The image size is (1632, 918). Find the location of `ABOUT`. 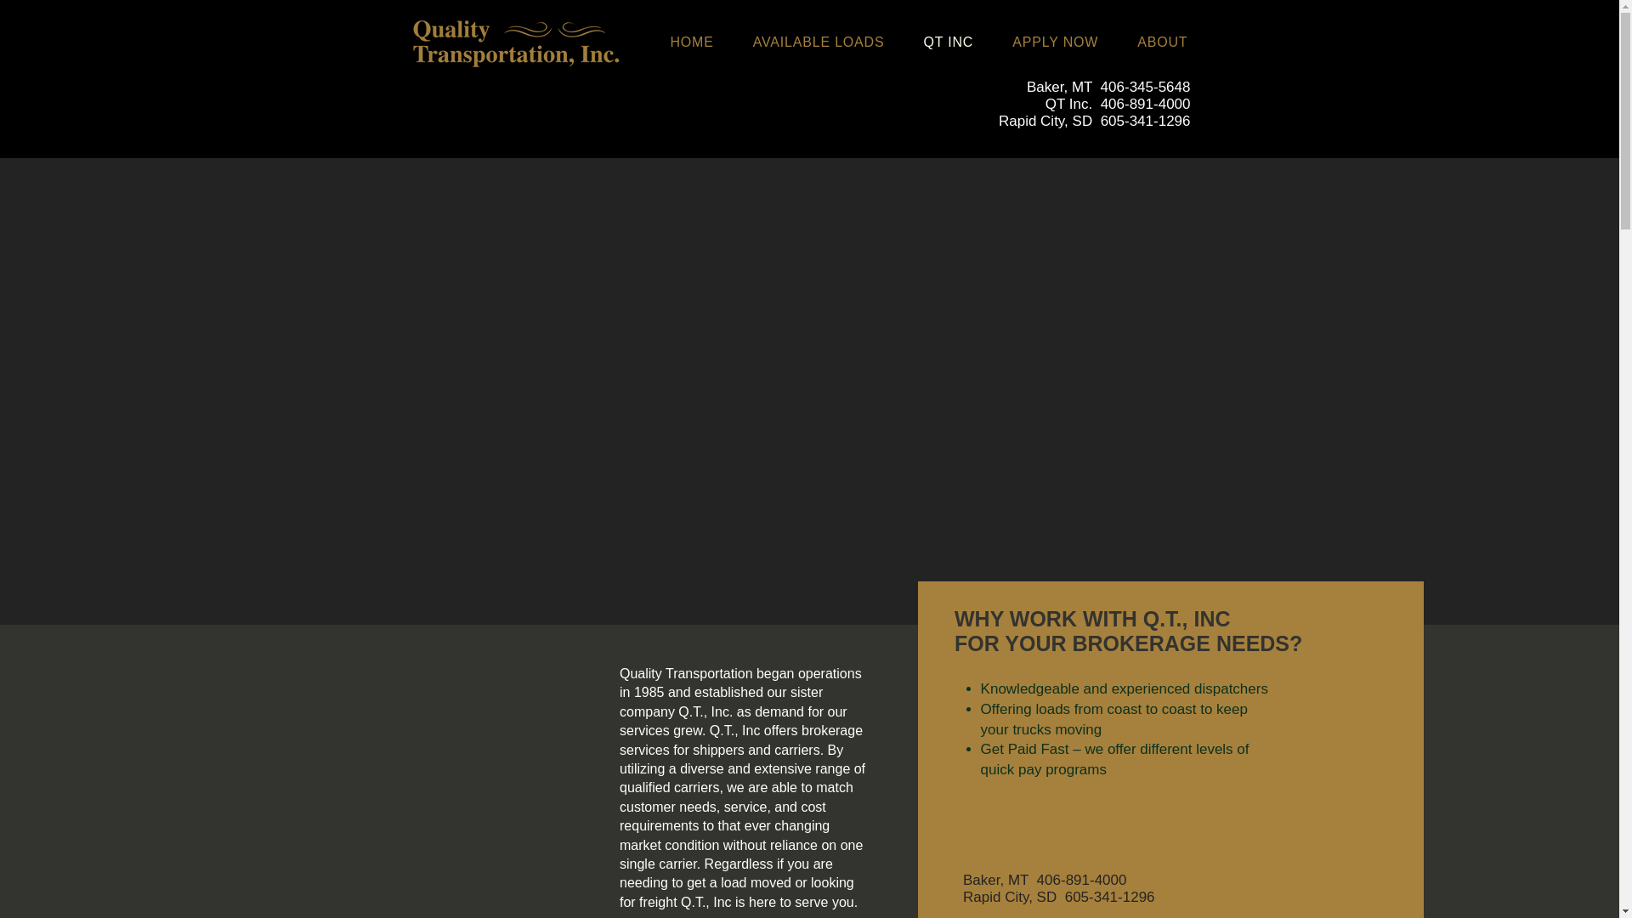

ABOUT is located at coordinates (1173, 42).